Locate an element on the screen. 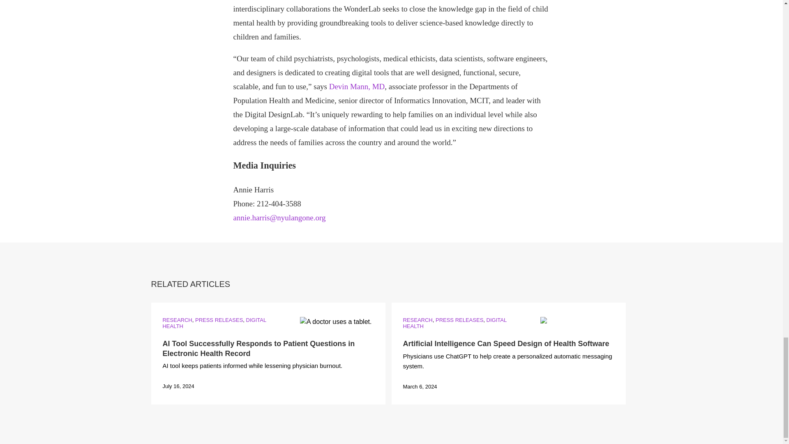 The width and height of the screenshot is (789, 444). RESEARCH is located at coordinates (418, 320).